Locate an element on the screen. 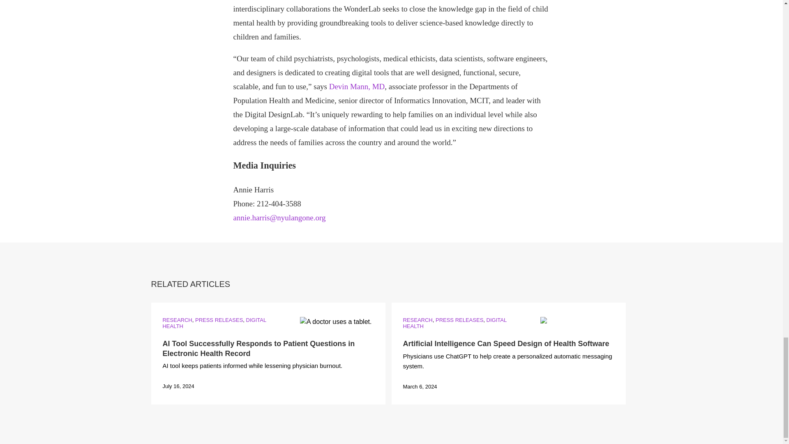 The width and height of the screenshot is (789, 444). RESEARCH is located at coordinates (418, 320).